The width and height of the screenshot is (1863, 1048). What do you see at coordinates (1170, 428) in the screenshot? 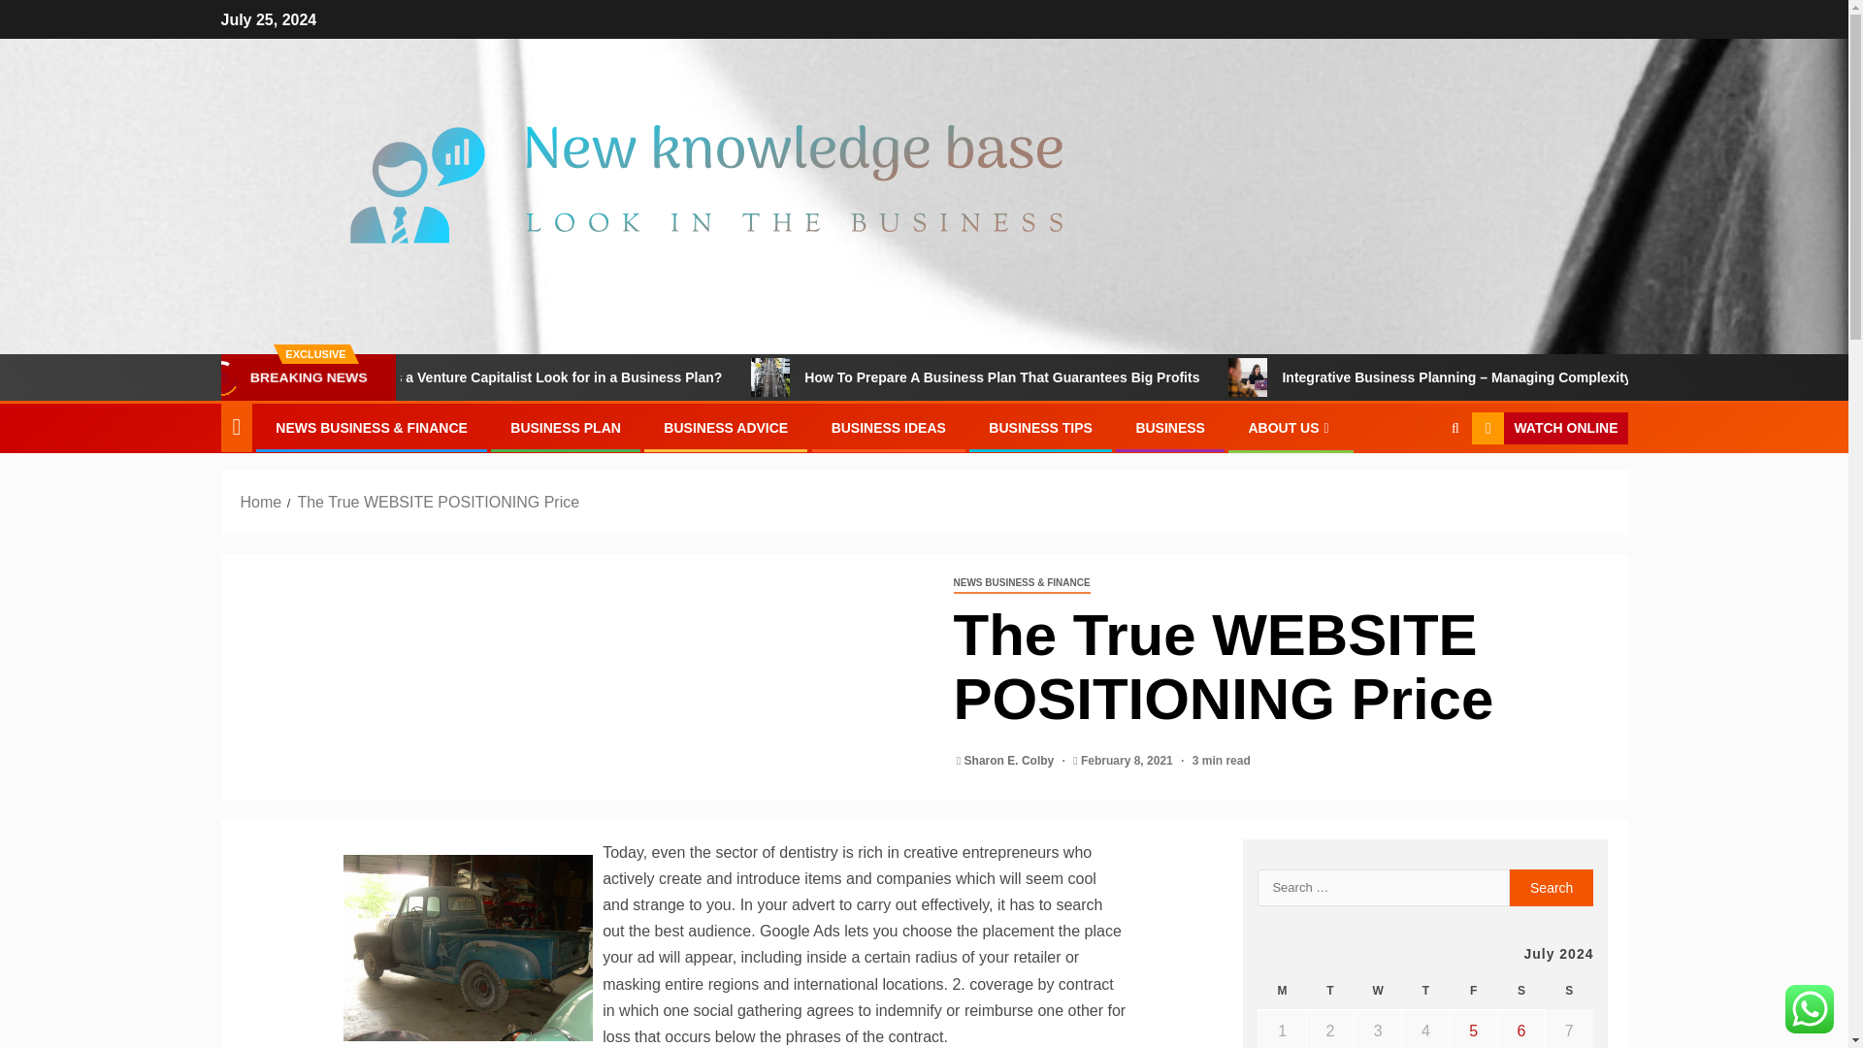
I see `BUSINESS` at bounding box center [1170, 428].